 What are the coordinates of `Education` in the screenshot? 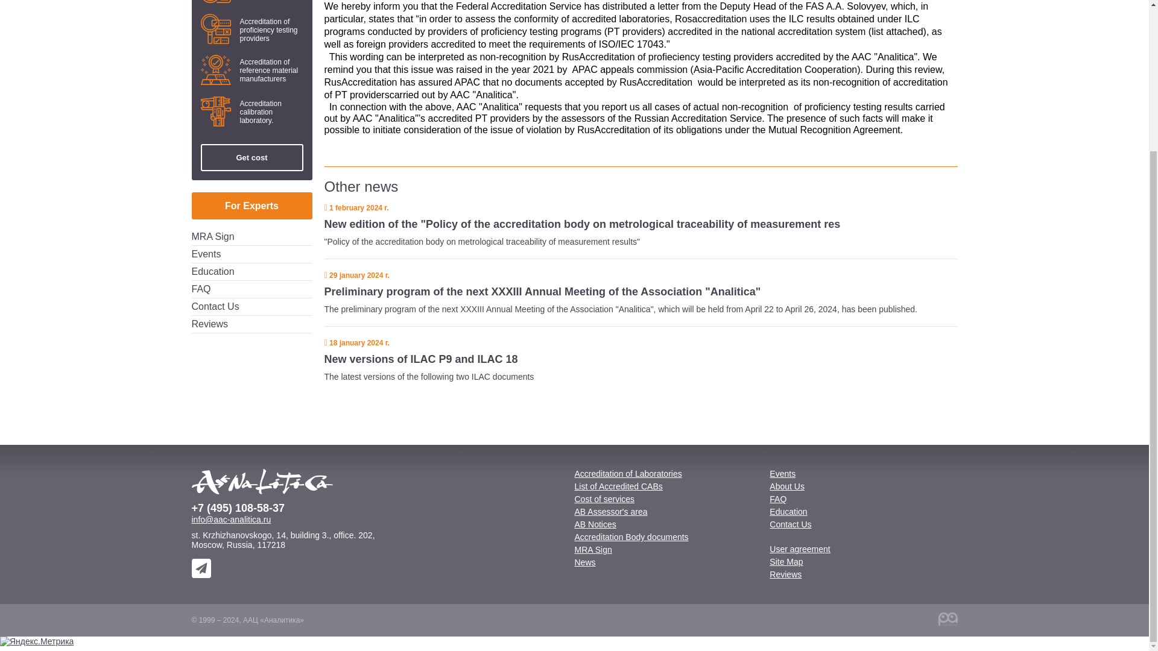 It's located at (214, 271).